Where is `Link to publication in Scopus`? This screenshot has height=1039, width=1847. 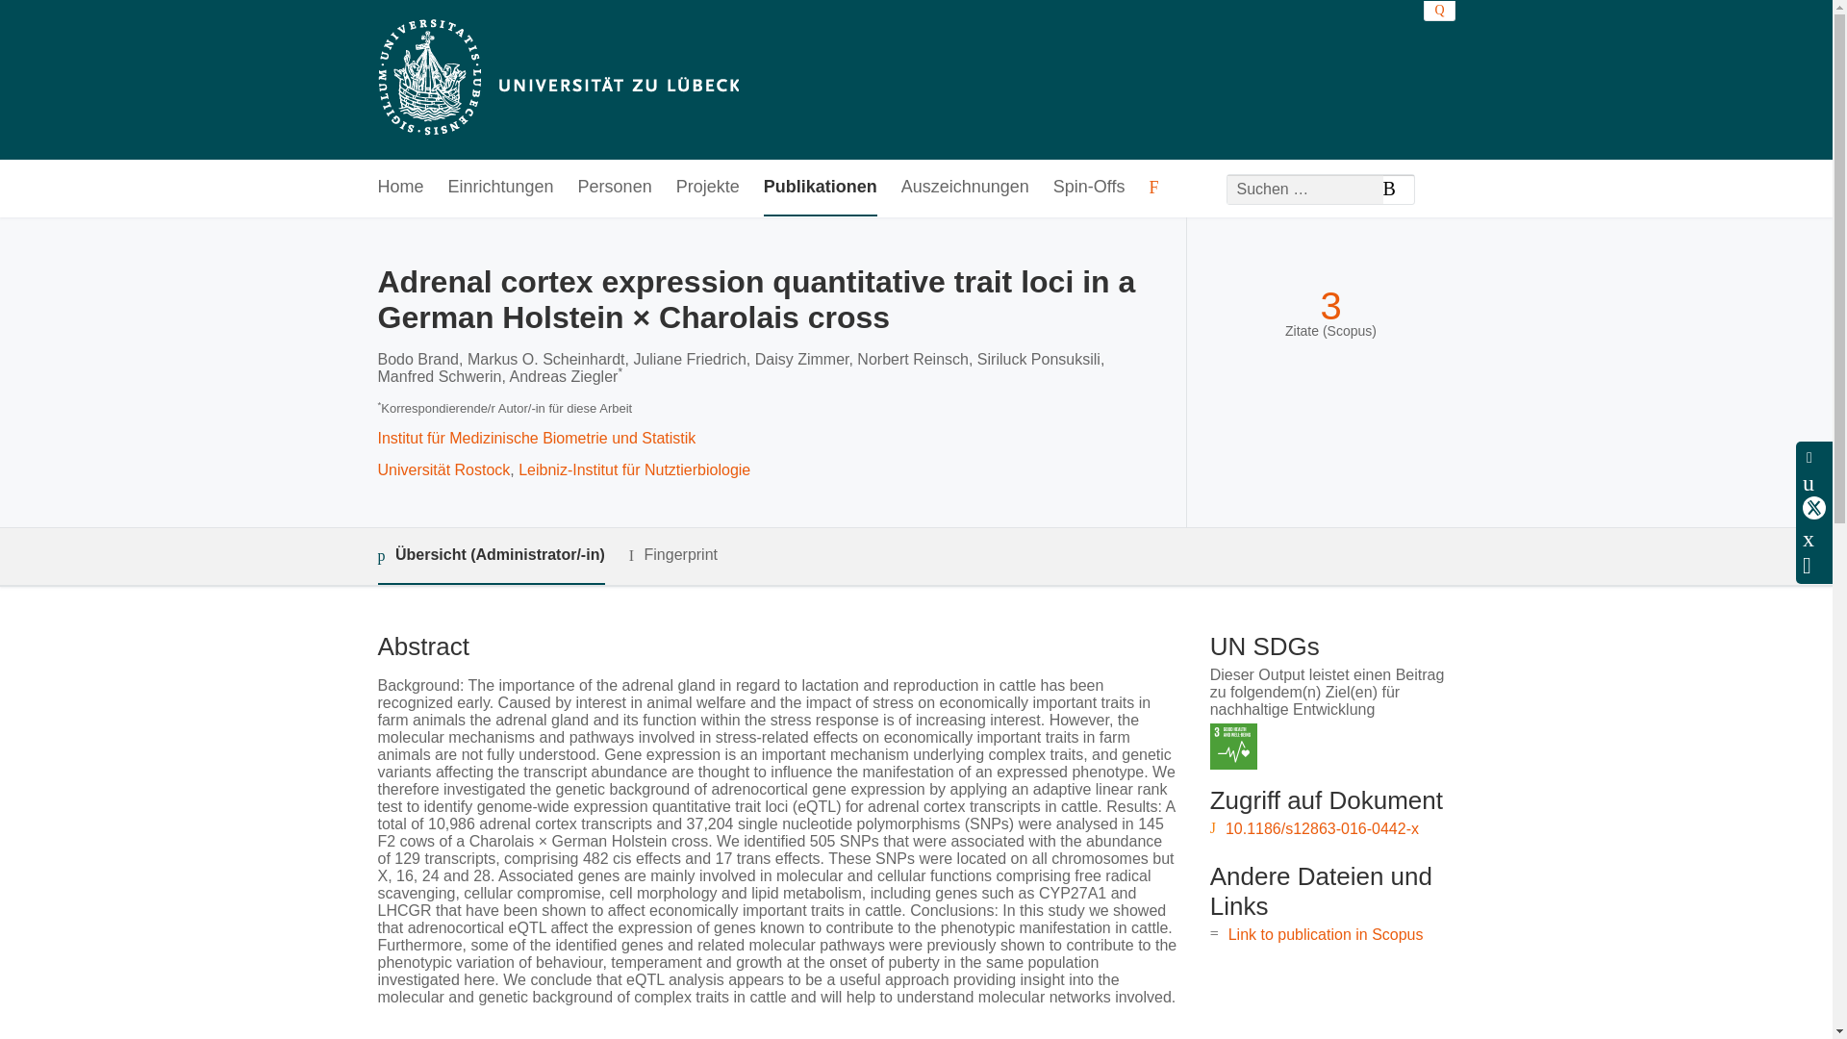
Link to publication in Scopus is located at coordinates (1326, 934).